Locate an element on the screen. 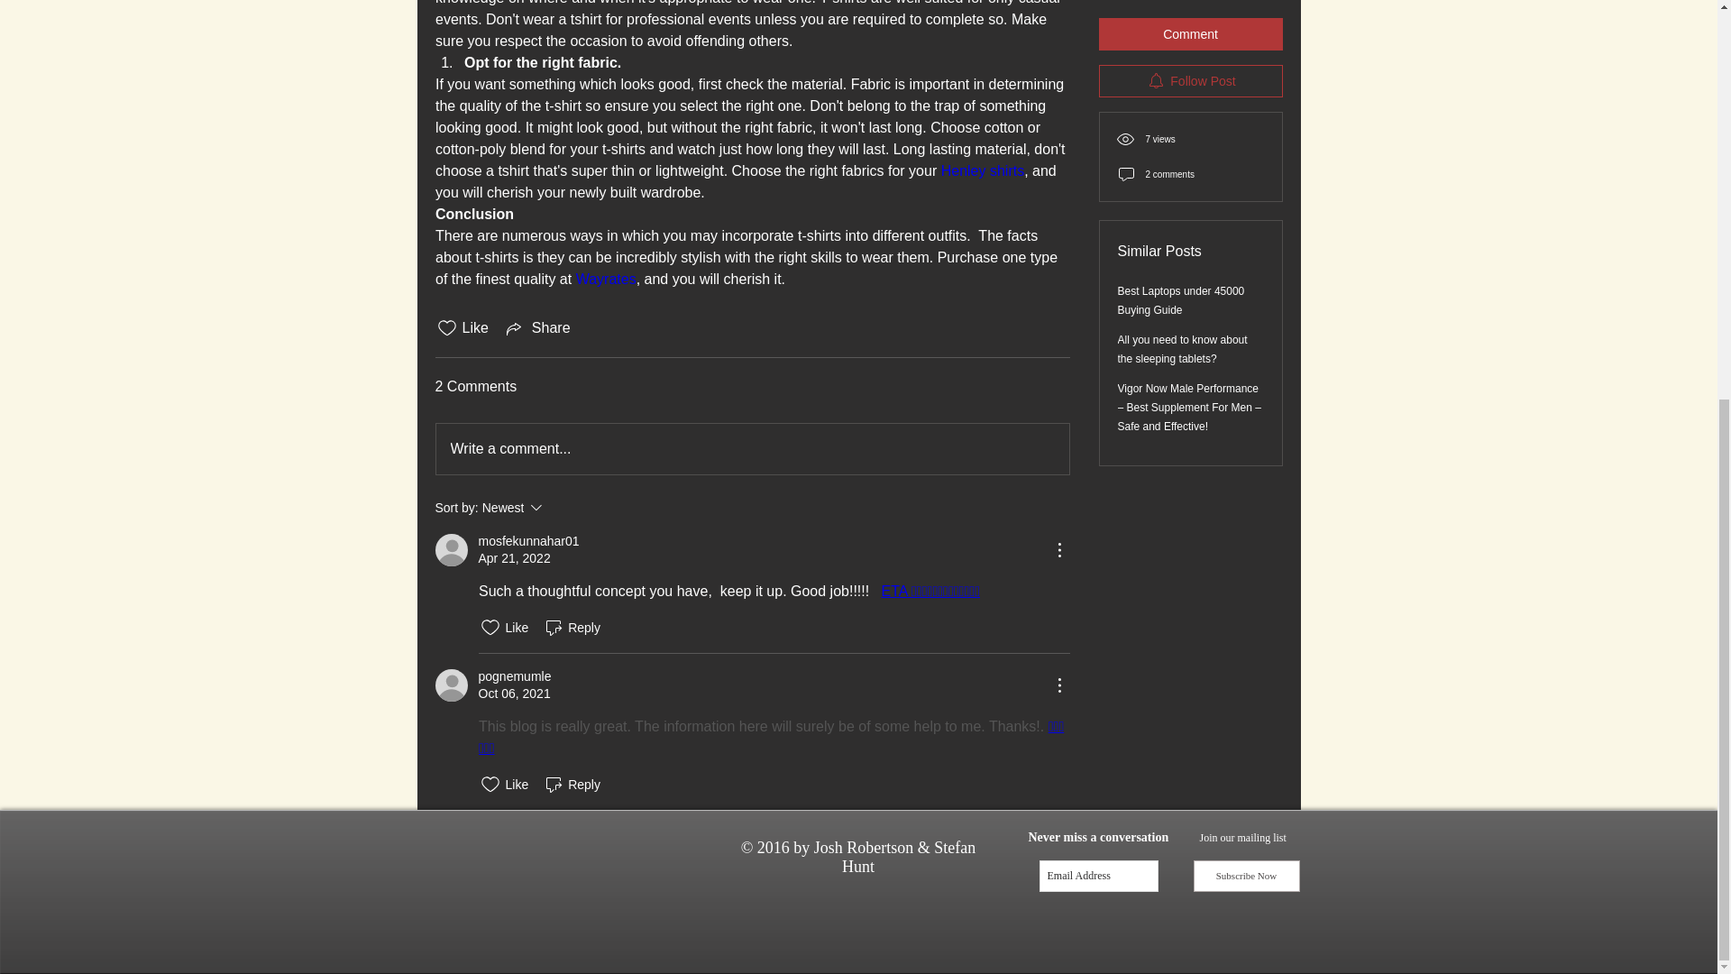  Write a comment... is located at coordinates (752, 448).